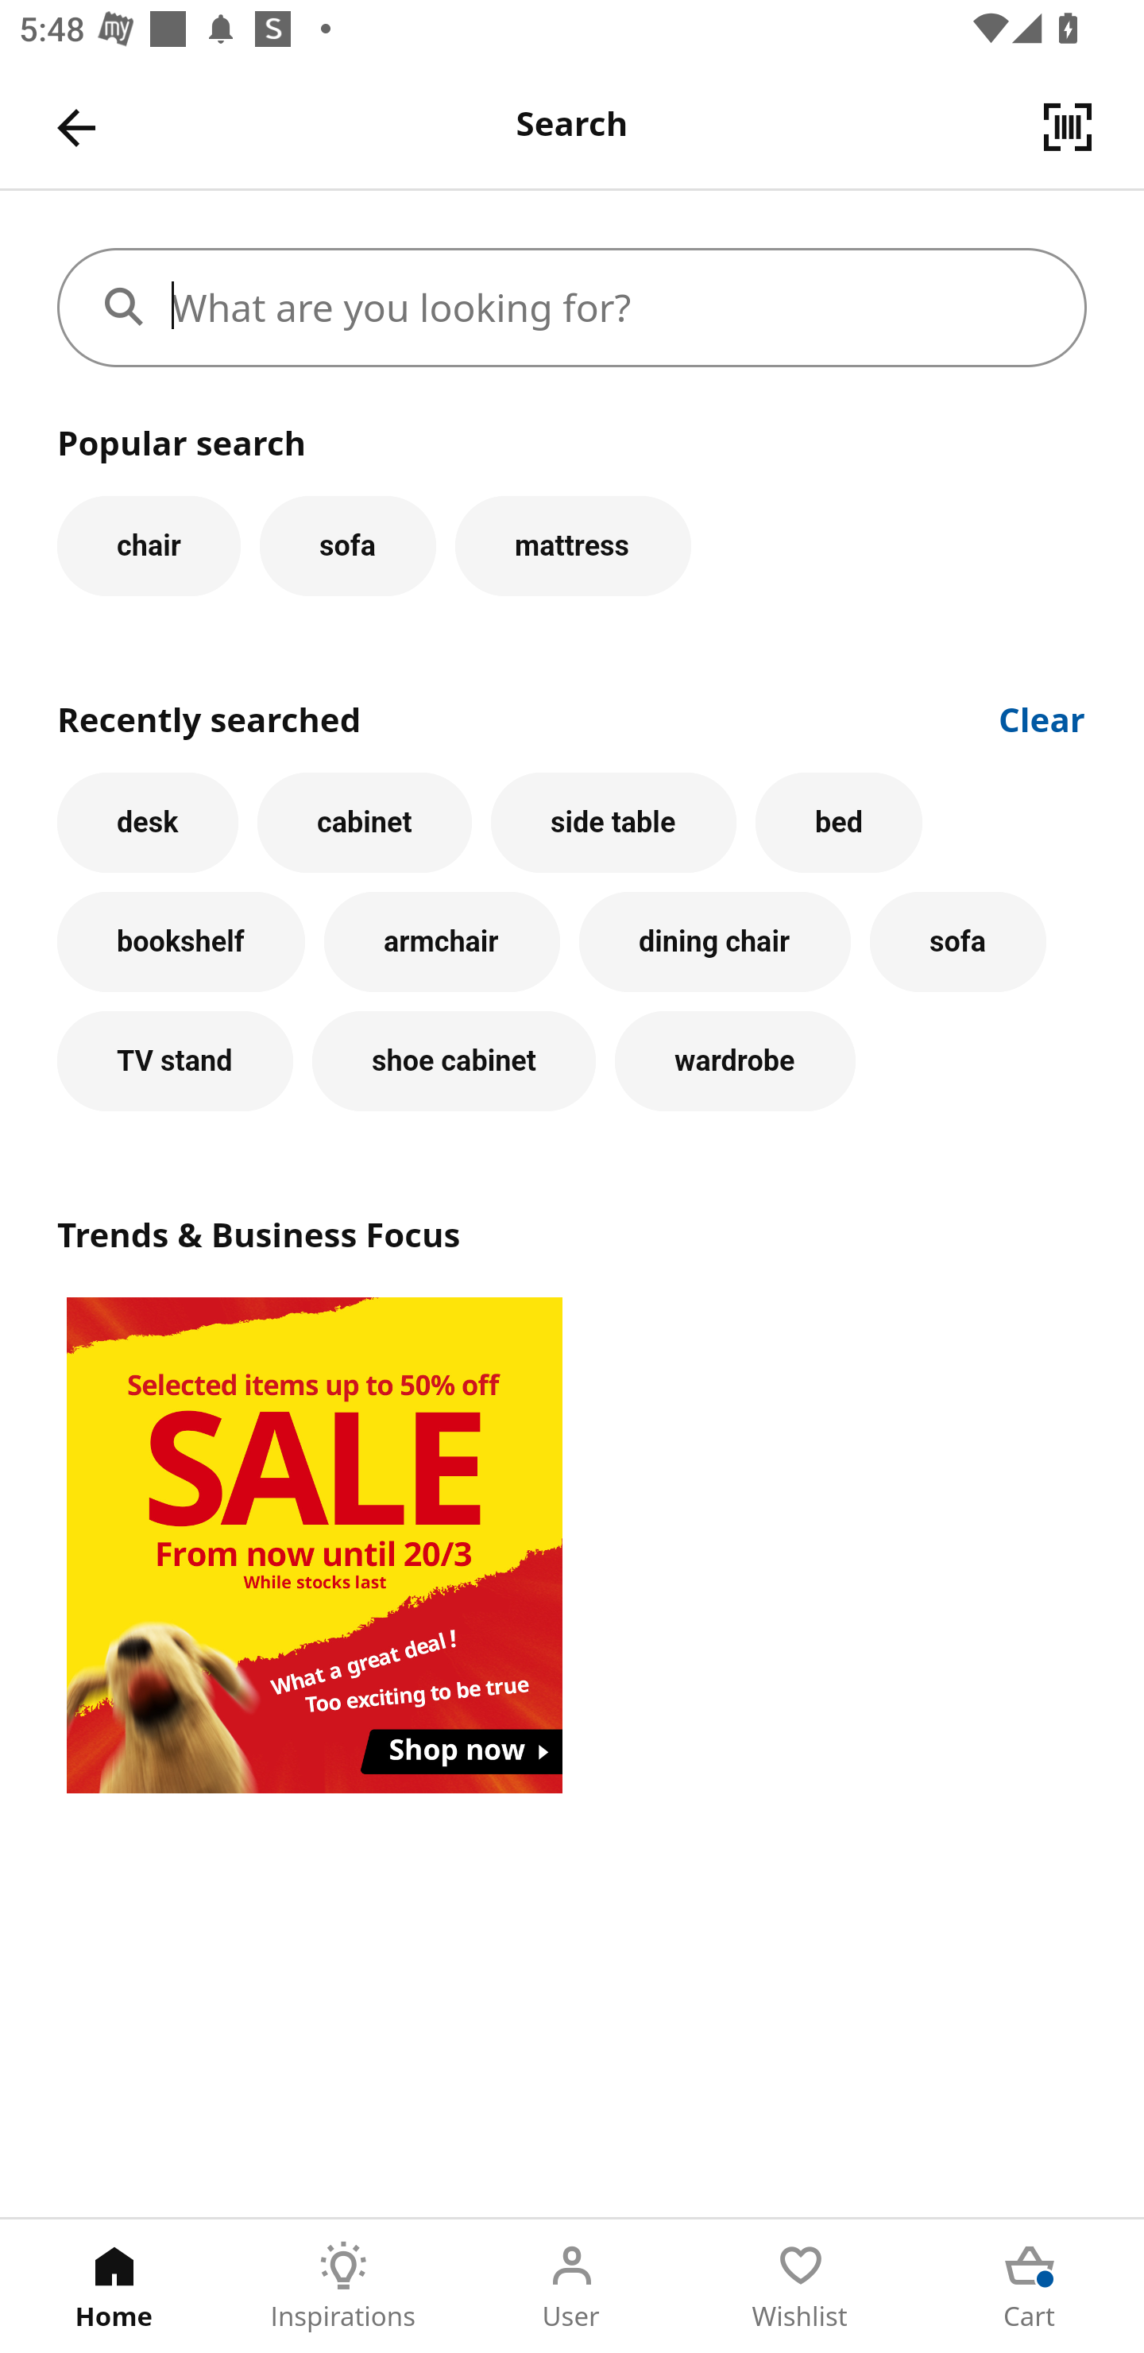 This screenshot has height=2353, width=1144. What do you see at coordinates (347, 545) in the screenshot?
I see `sofa` at bounding box center [347, 545].